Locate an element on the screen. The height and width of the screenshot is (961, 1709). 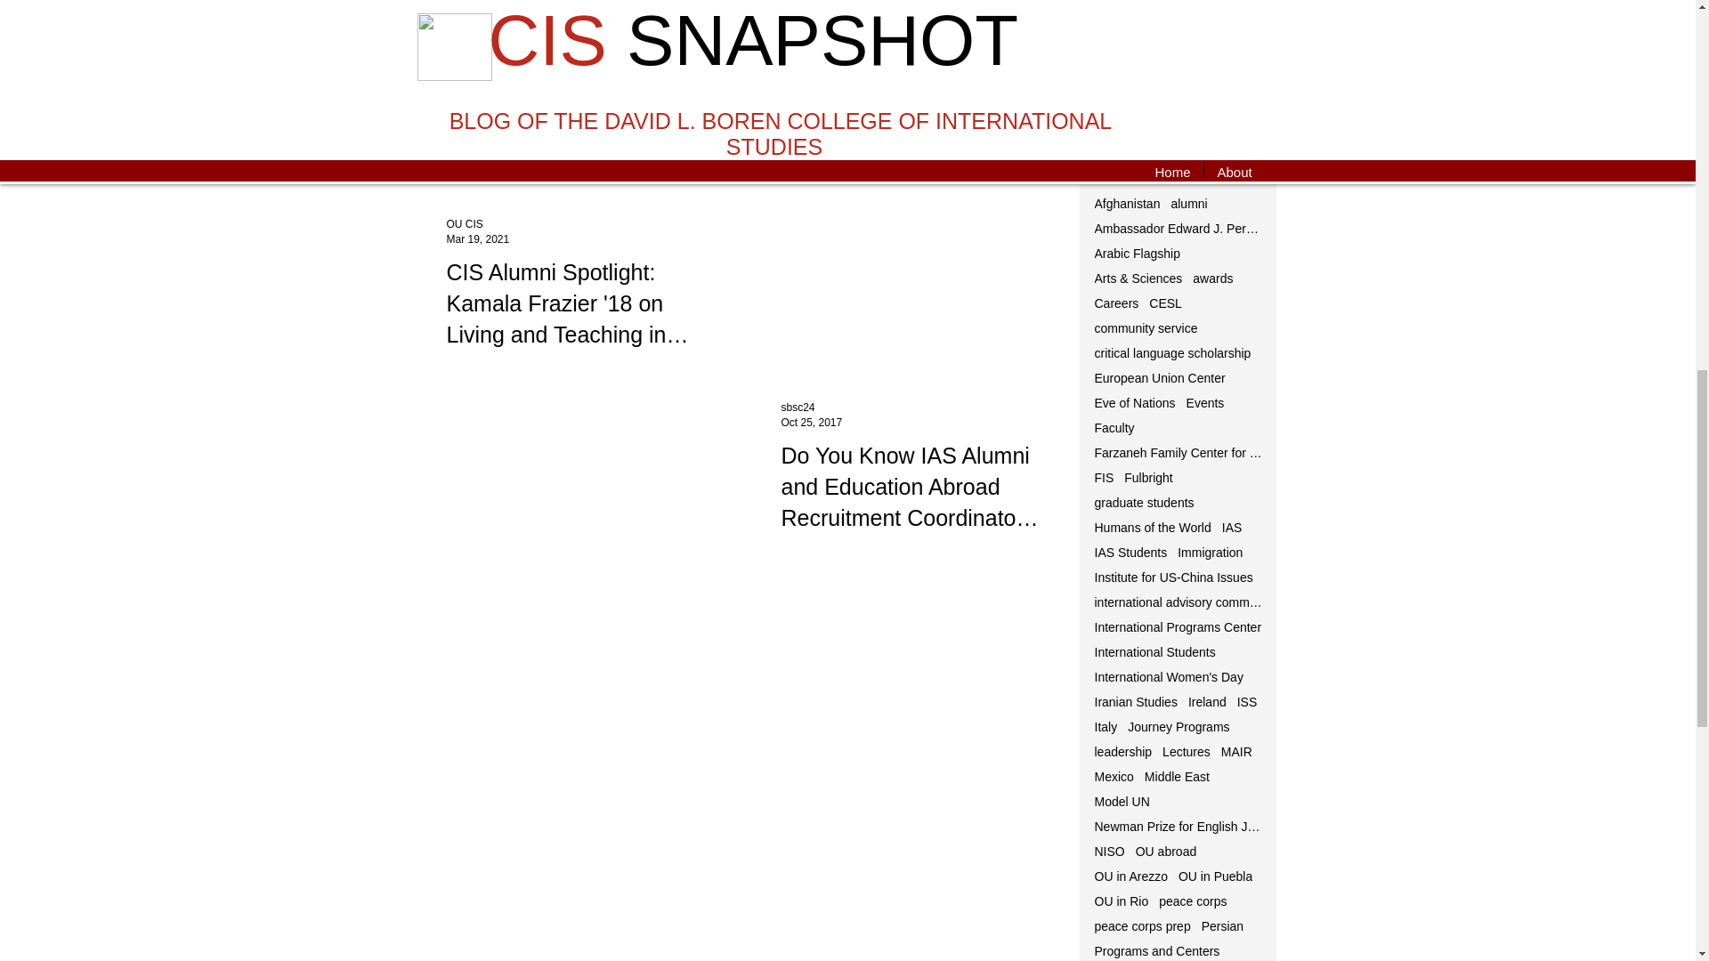
Mar 19, 2021 is located at coordinates (477, 239).